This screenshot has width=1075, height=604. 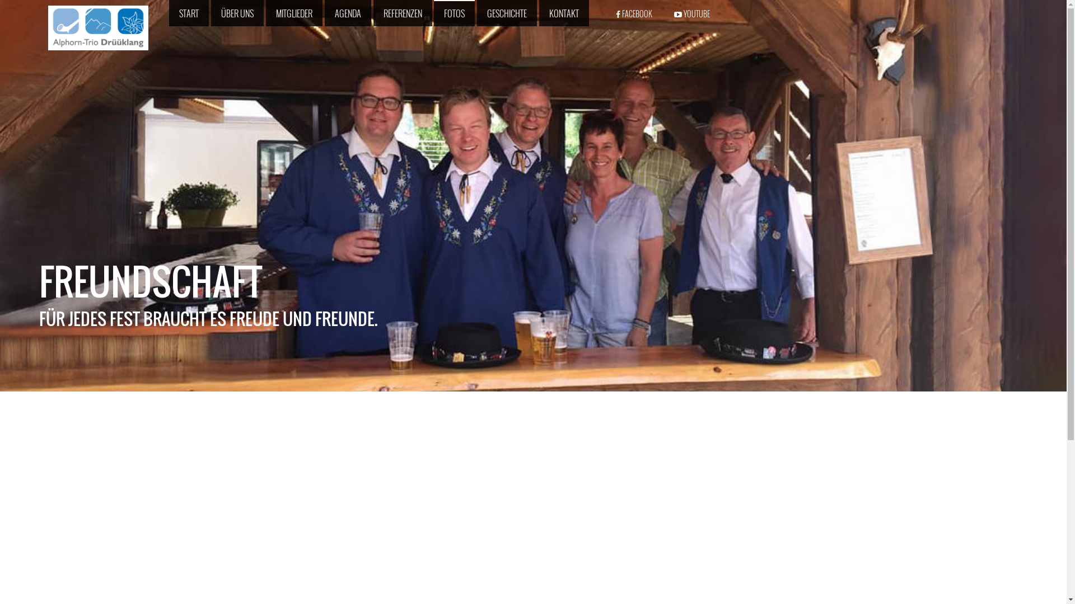 I want to click on START, so click(x=189, y=13).